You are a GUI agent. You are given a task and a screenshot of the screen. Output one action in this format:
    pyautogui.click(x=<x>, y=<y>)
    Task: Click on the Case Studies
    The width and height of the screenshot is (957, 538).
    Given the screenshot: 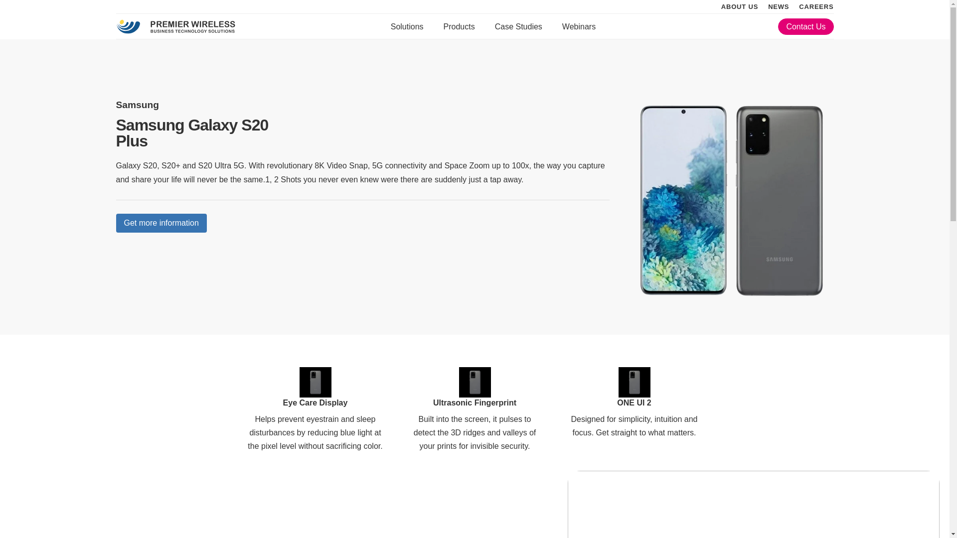 What is the action you would take?
    pyautogui.click(x=518, y=26)
    